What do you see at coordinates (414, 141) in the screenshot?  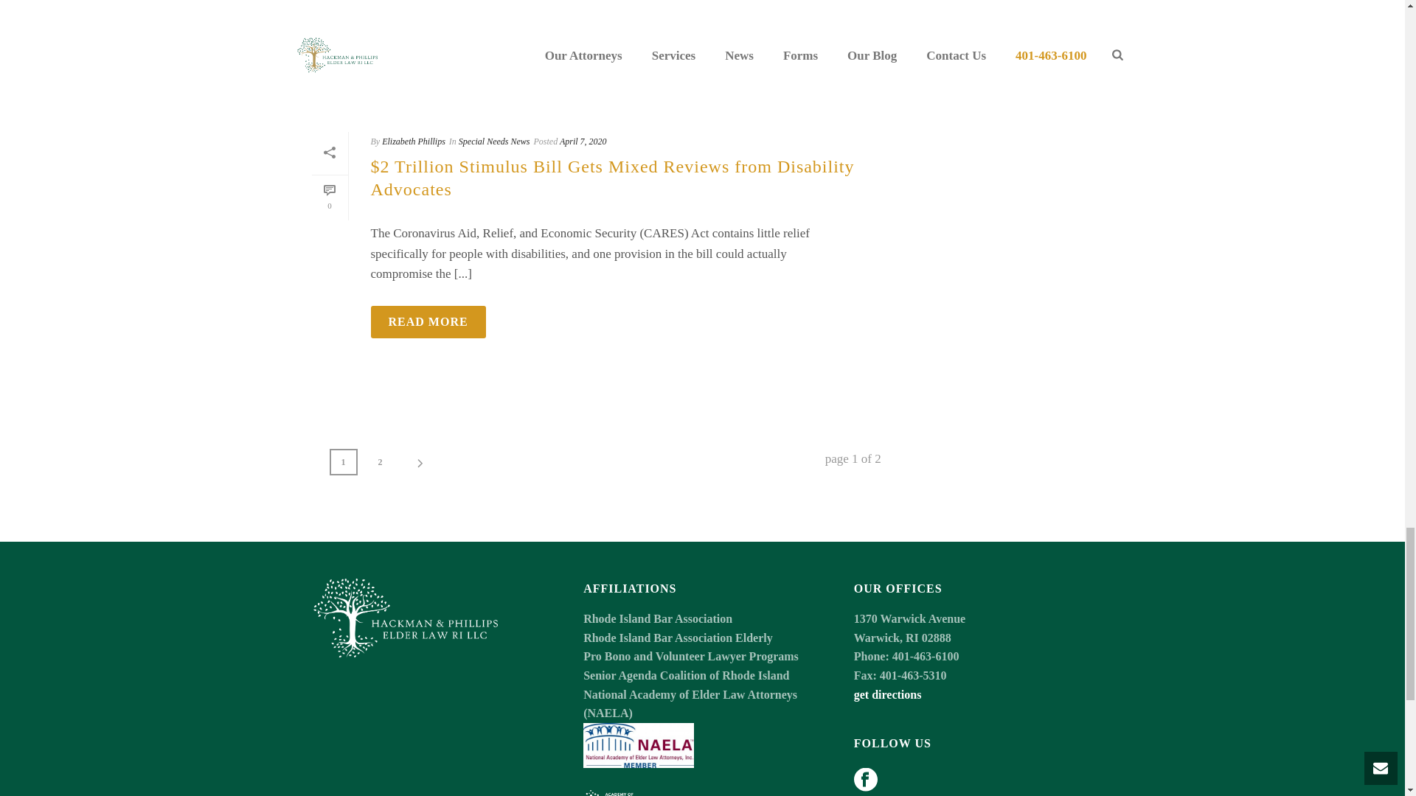 I see `Posts by Elizabeth Phillips` at bounding box center [414, 141].